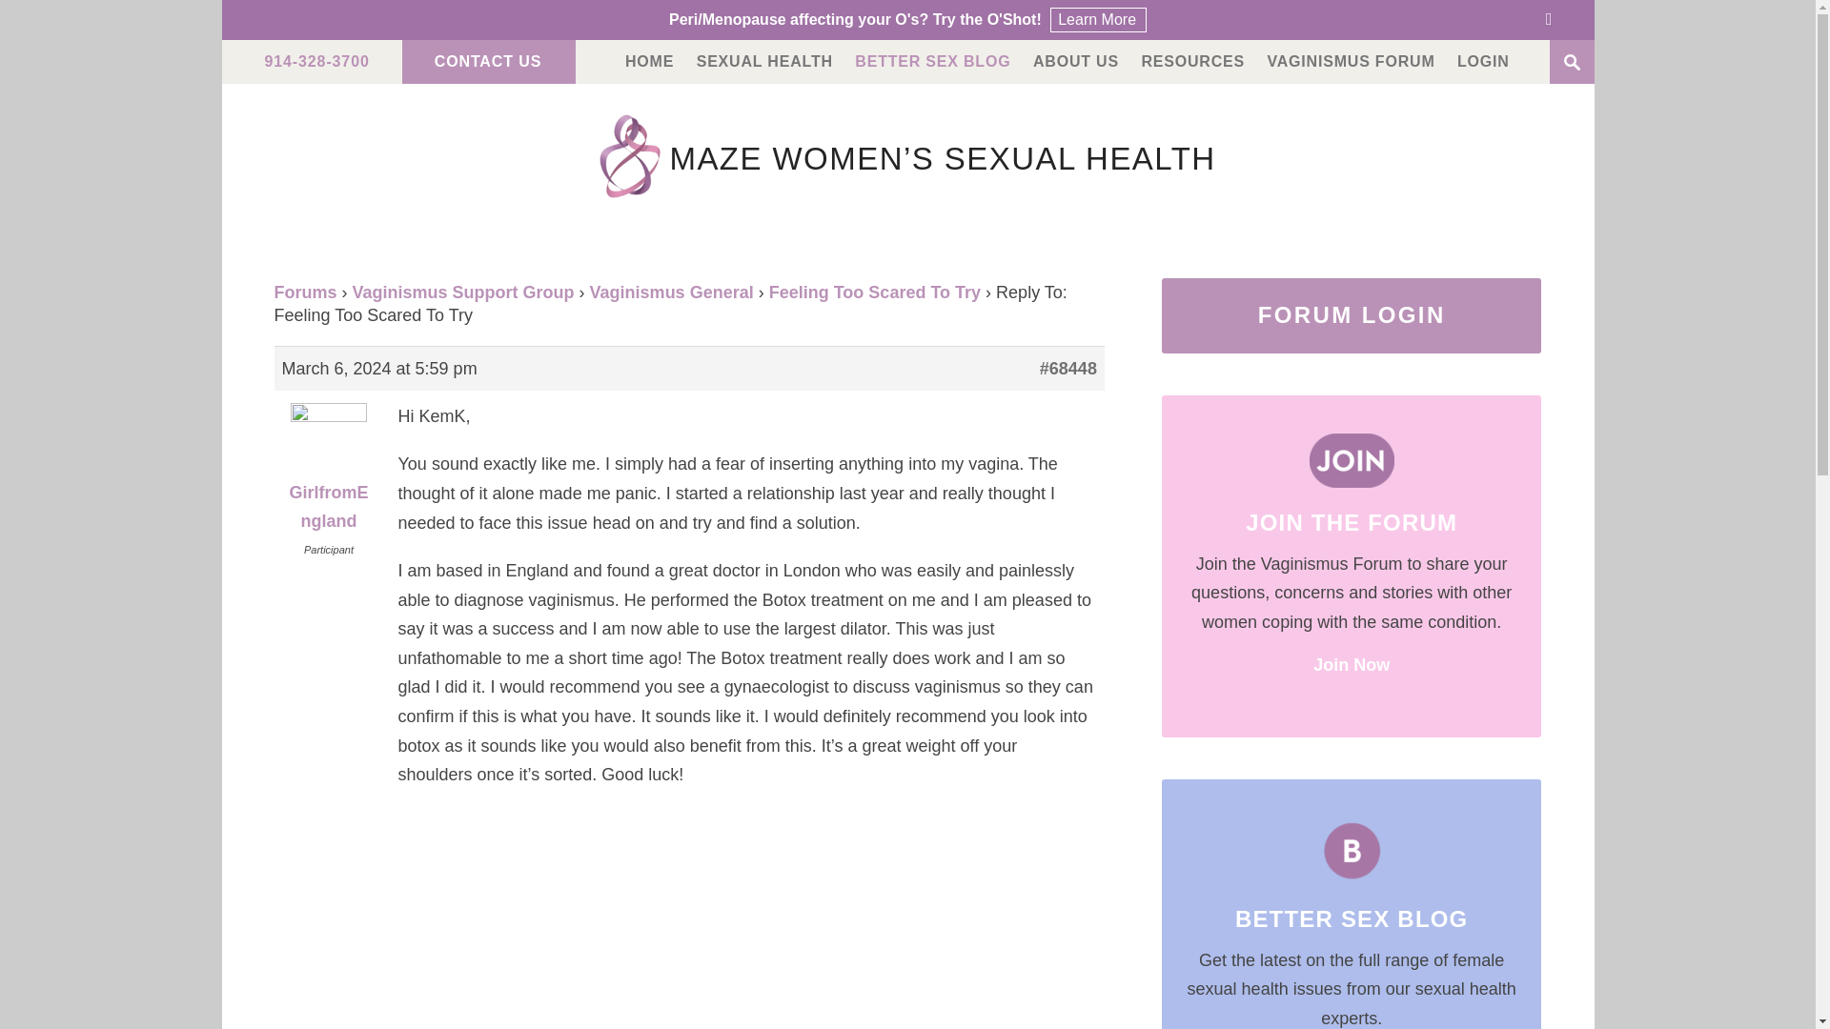 The width and height of the screenshot is (1830, 1029). Describe the element at coordinates (649, 62) in the screenshot. I see `HOME` at that location.